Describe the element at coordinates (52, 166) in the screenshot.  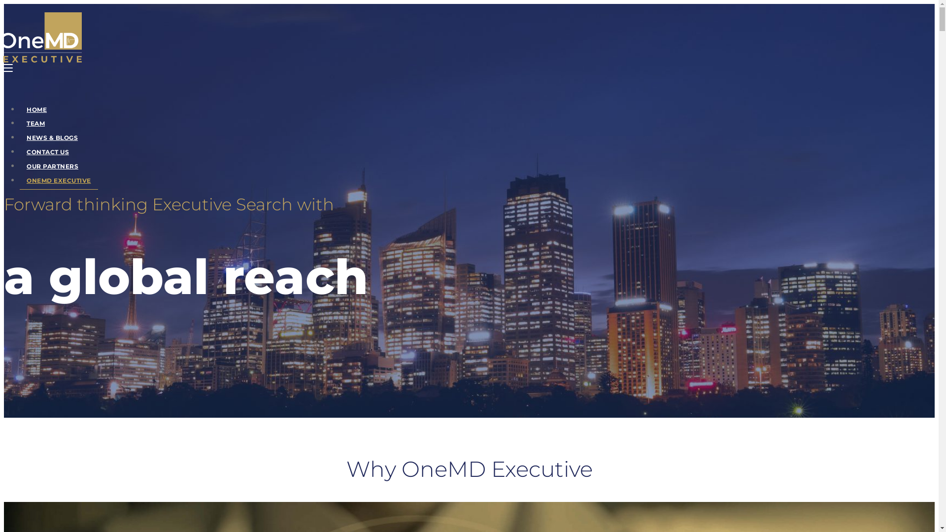
I see `OUR PARTNERS` at that location.